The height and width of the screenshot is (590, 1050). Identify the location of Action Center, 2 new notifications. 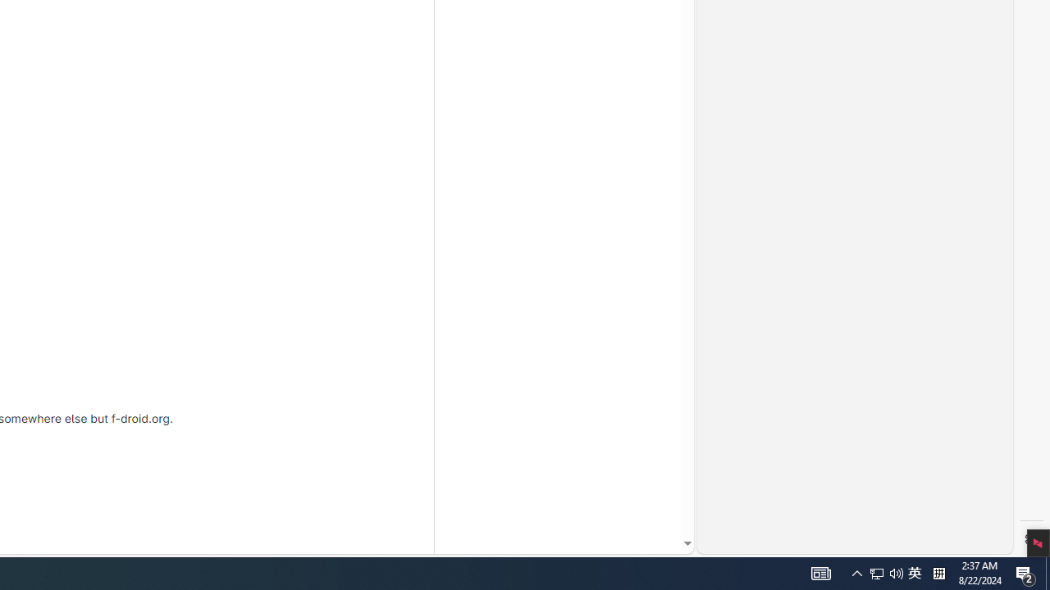
(896, 574).